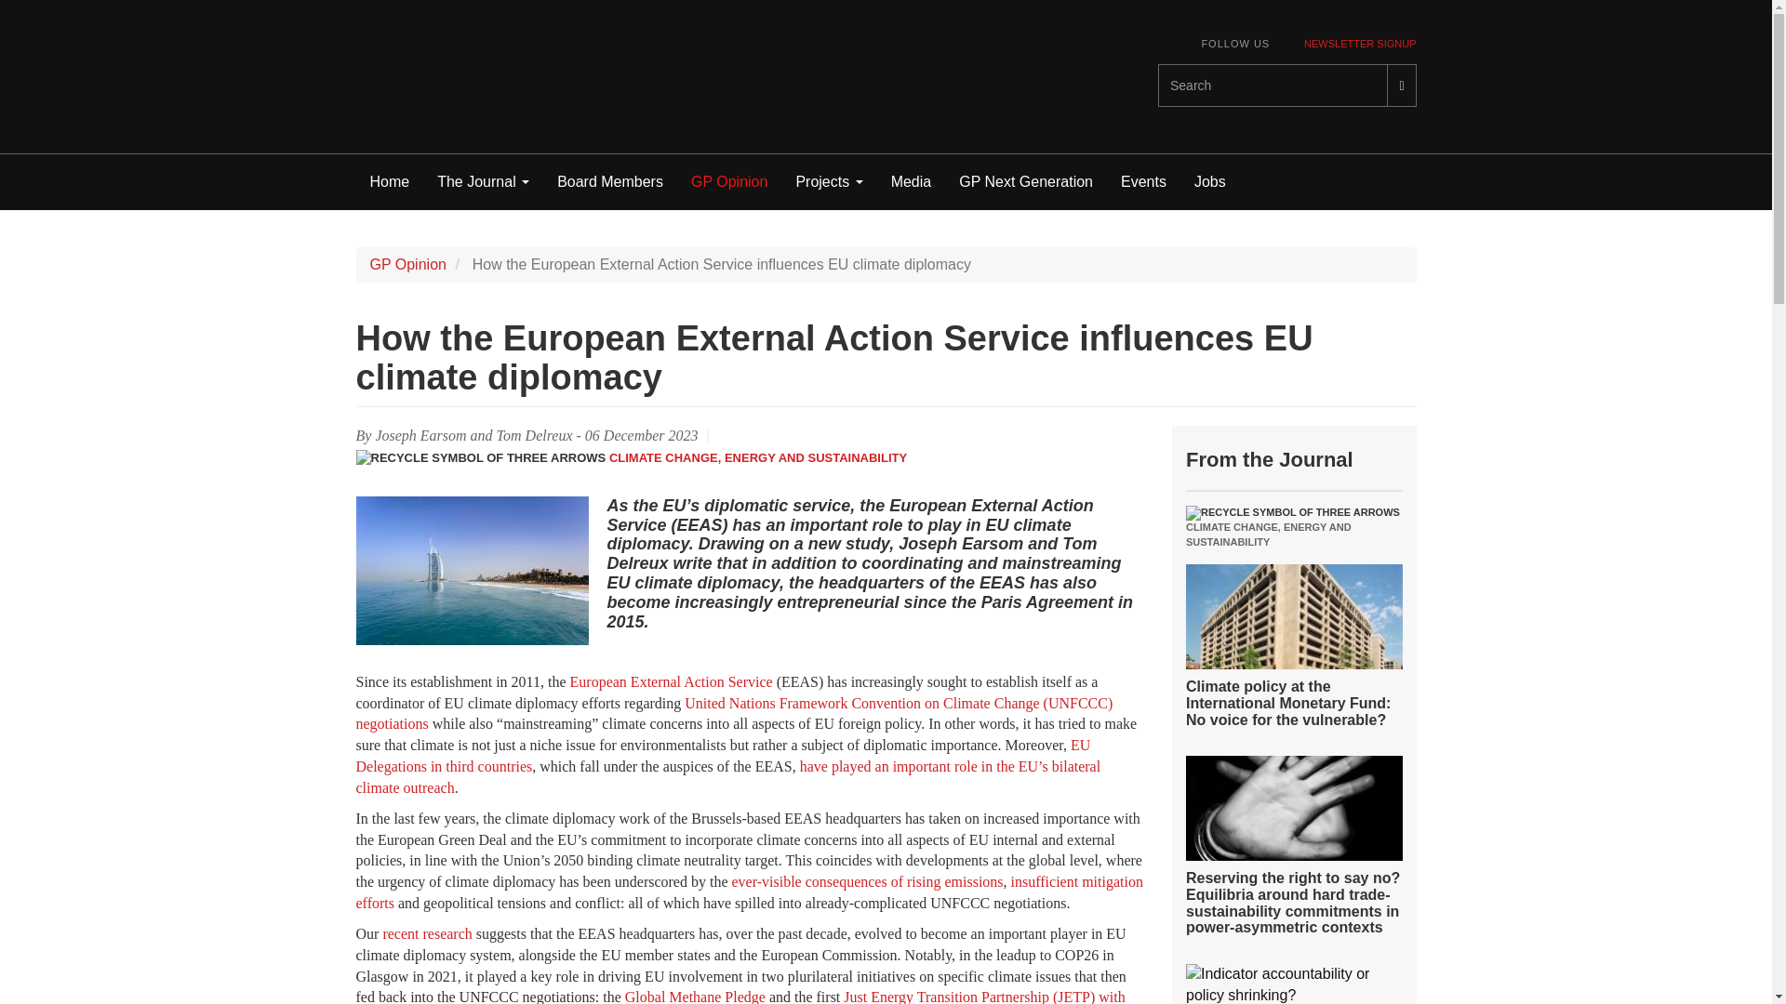 Image resolution: width=1786 pixels, height=1004 pixels. I want to click on Board Members, so click(609, 182).